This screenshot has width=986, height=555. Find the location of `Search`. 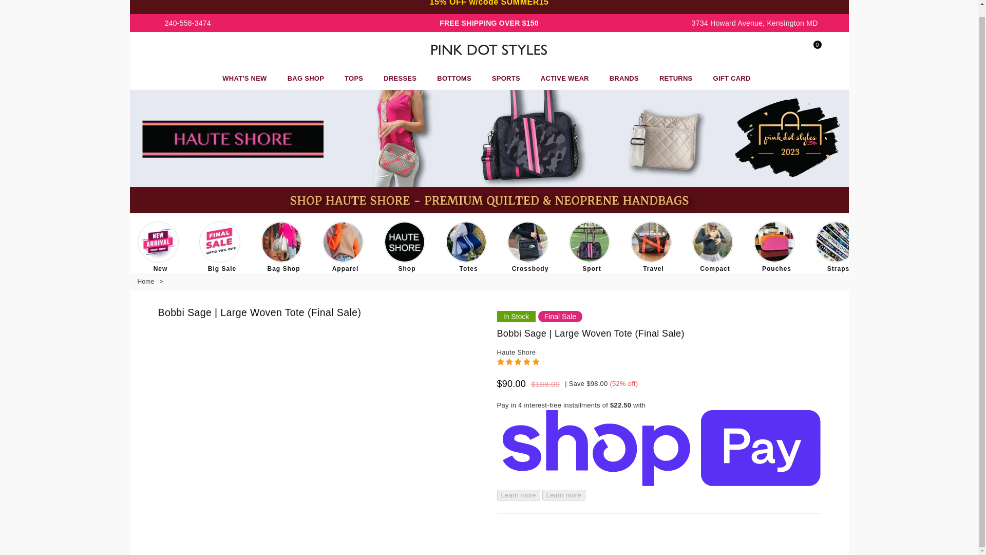

Search is located at coordinates (790, 50).